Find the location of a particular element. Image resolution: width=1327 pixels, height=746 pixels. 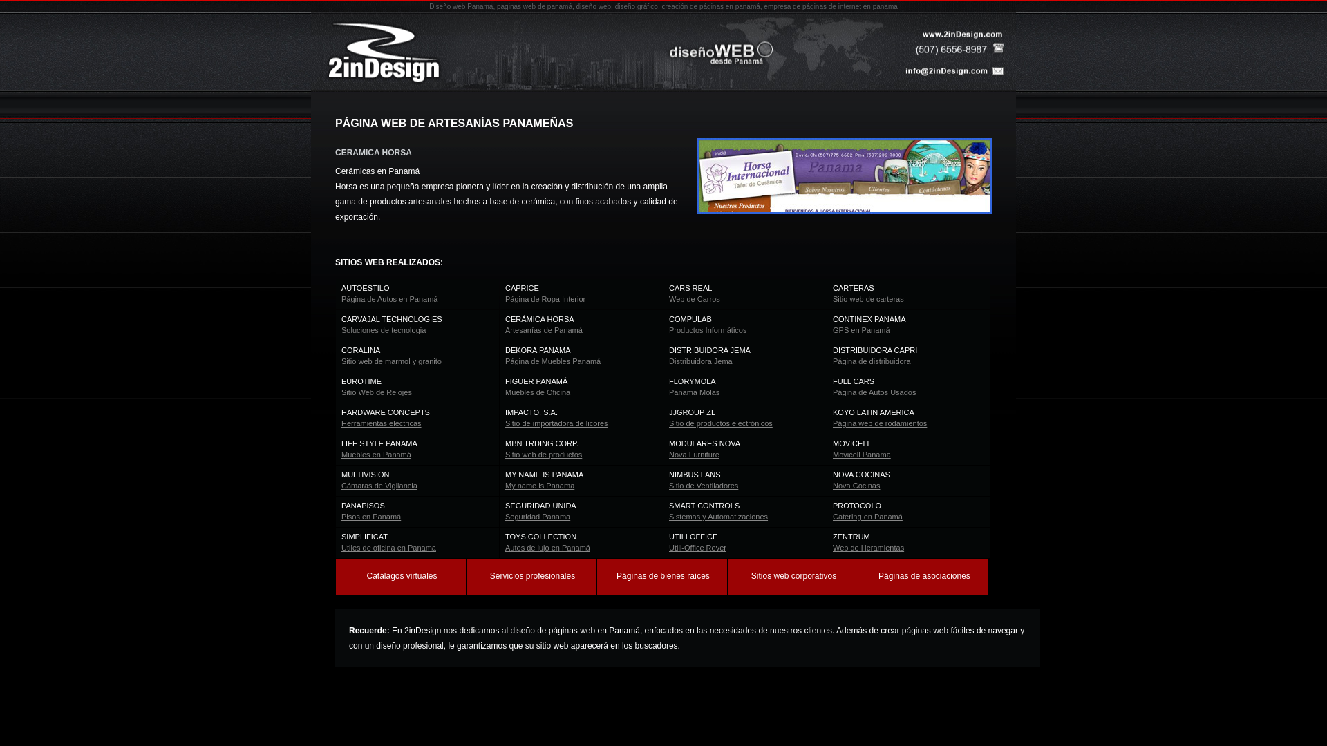

Movicell Panama is located at coordinates (862, 455).